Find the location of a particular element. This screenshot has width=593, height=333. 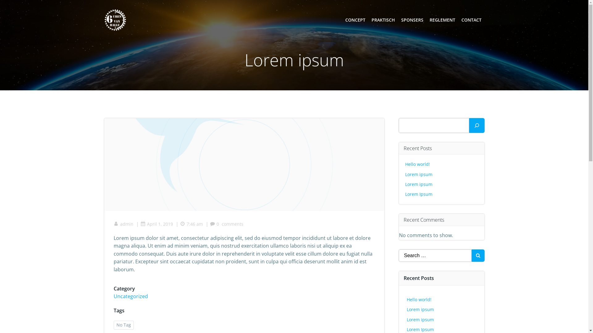

Search  is located at coordinates (12, 6).